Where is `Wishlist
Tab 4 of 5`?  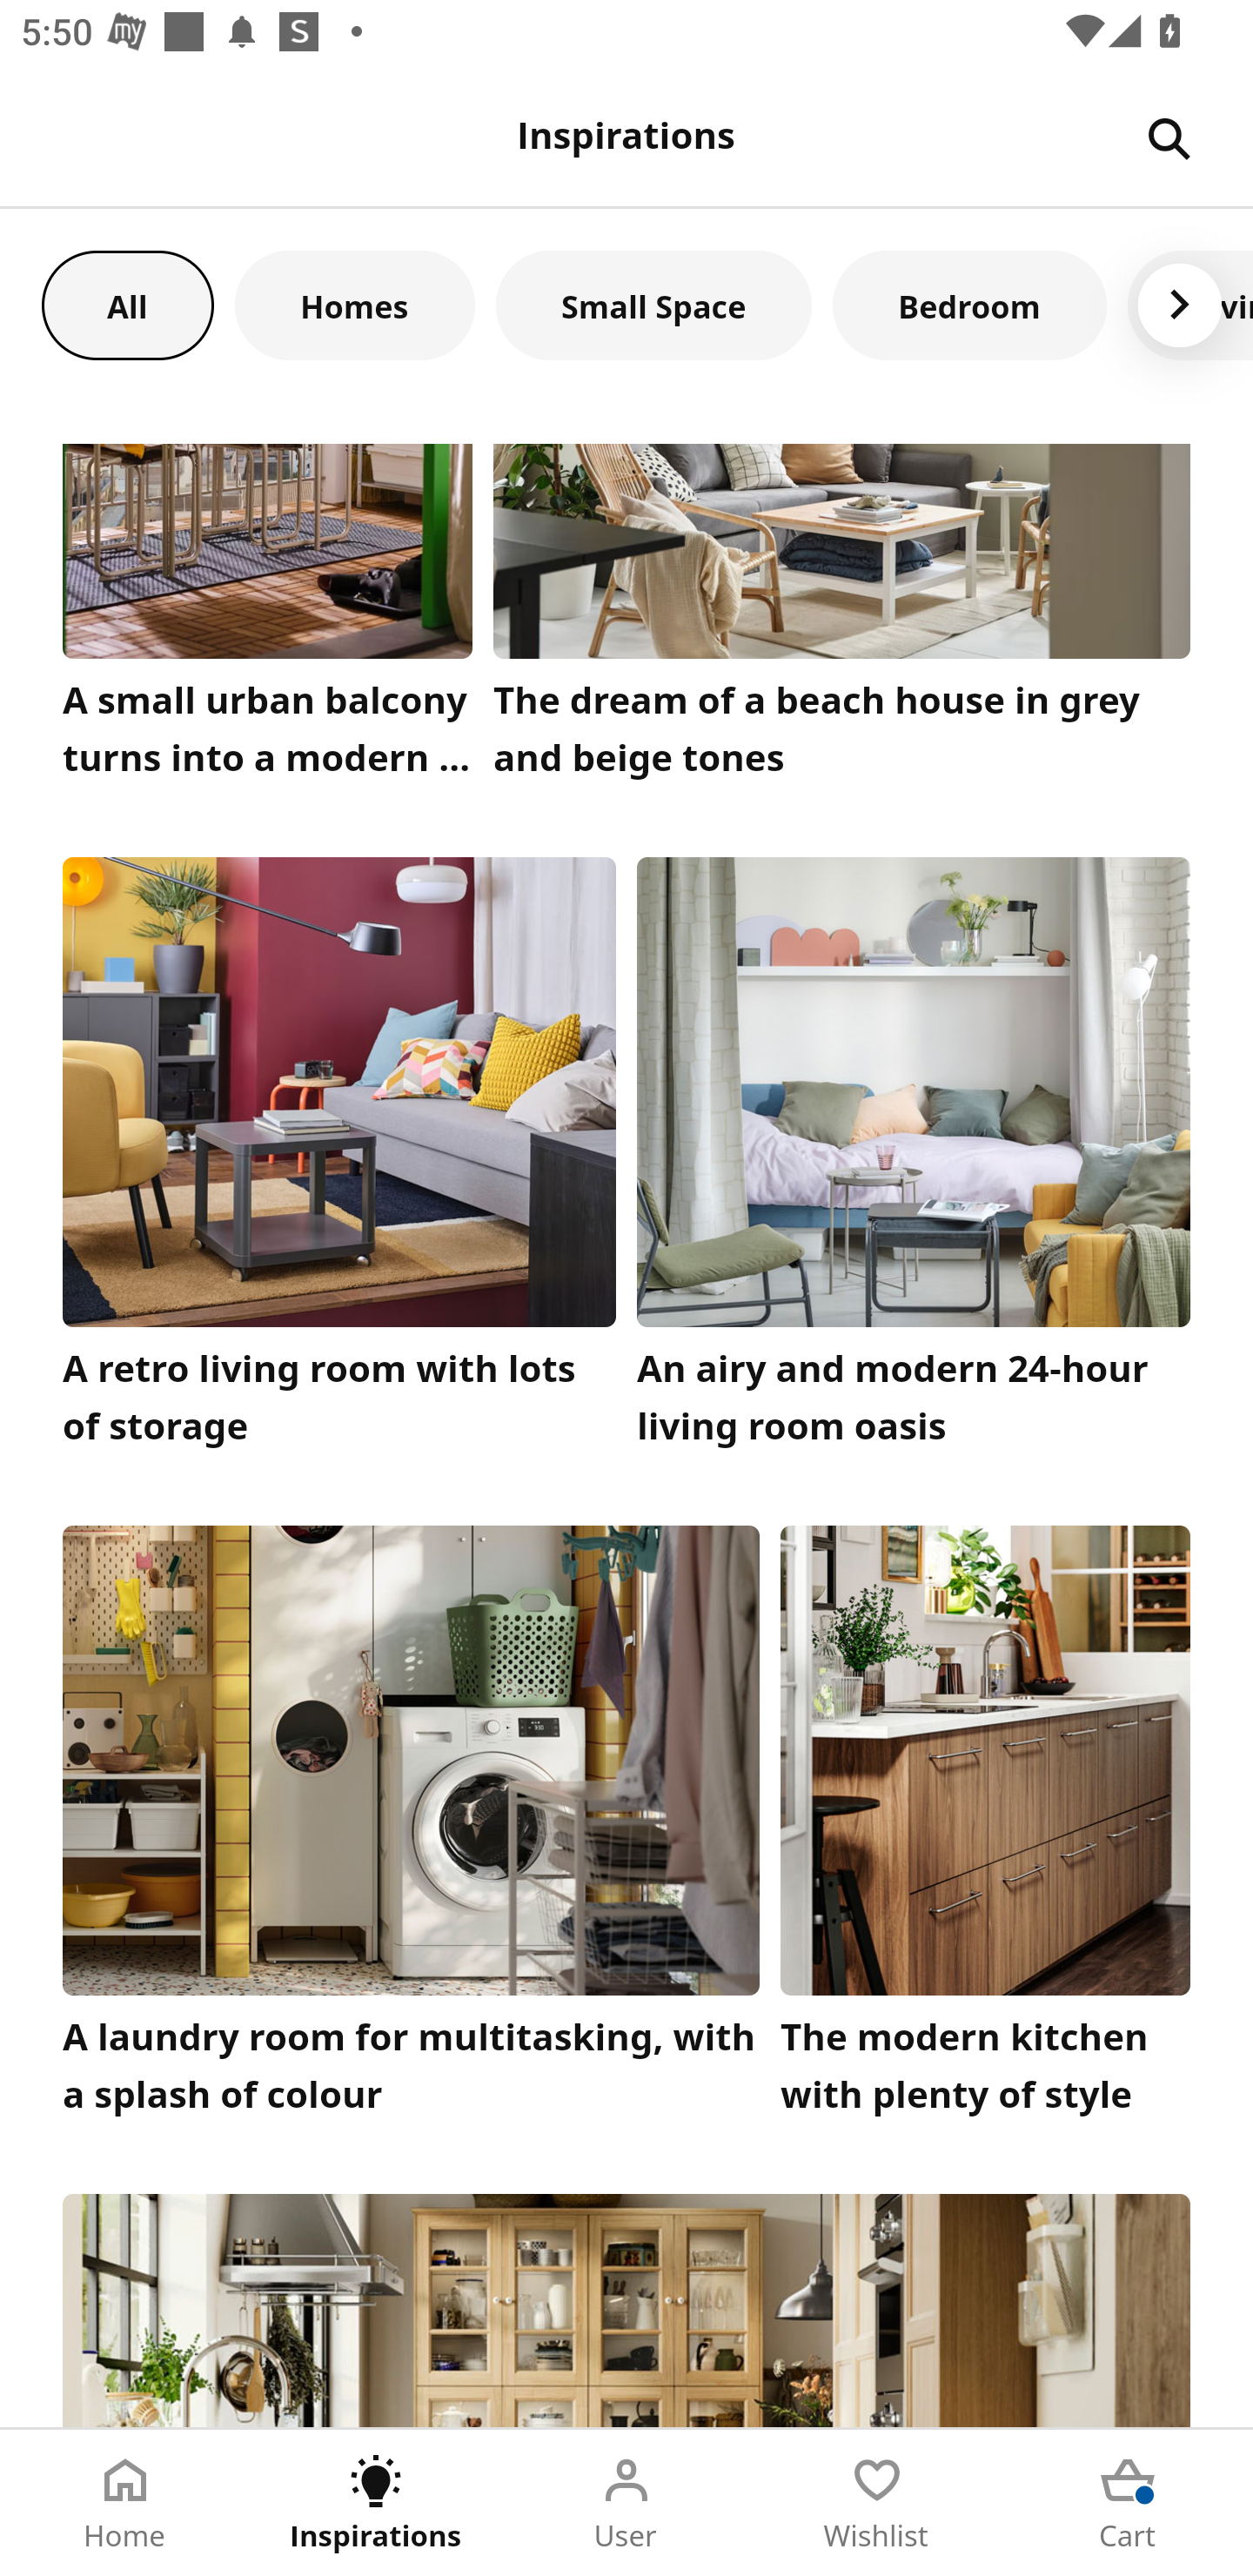
Wishlist
Tab 4 of 5 is located at coordinates (877, 2503).